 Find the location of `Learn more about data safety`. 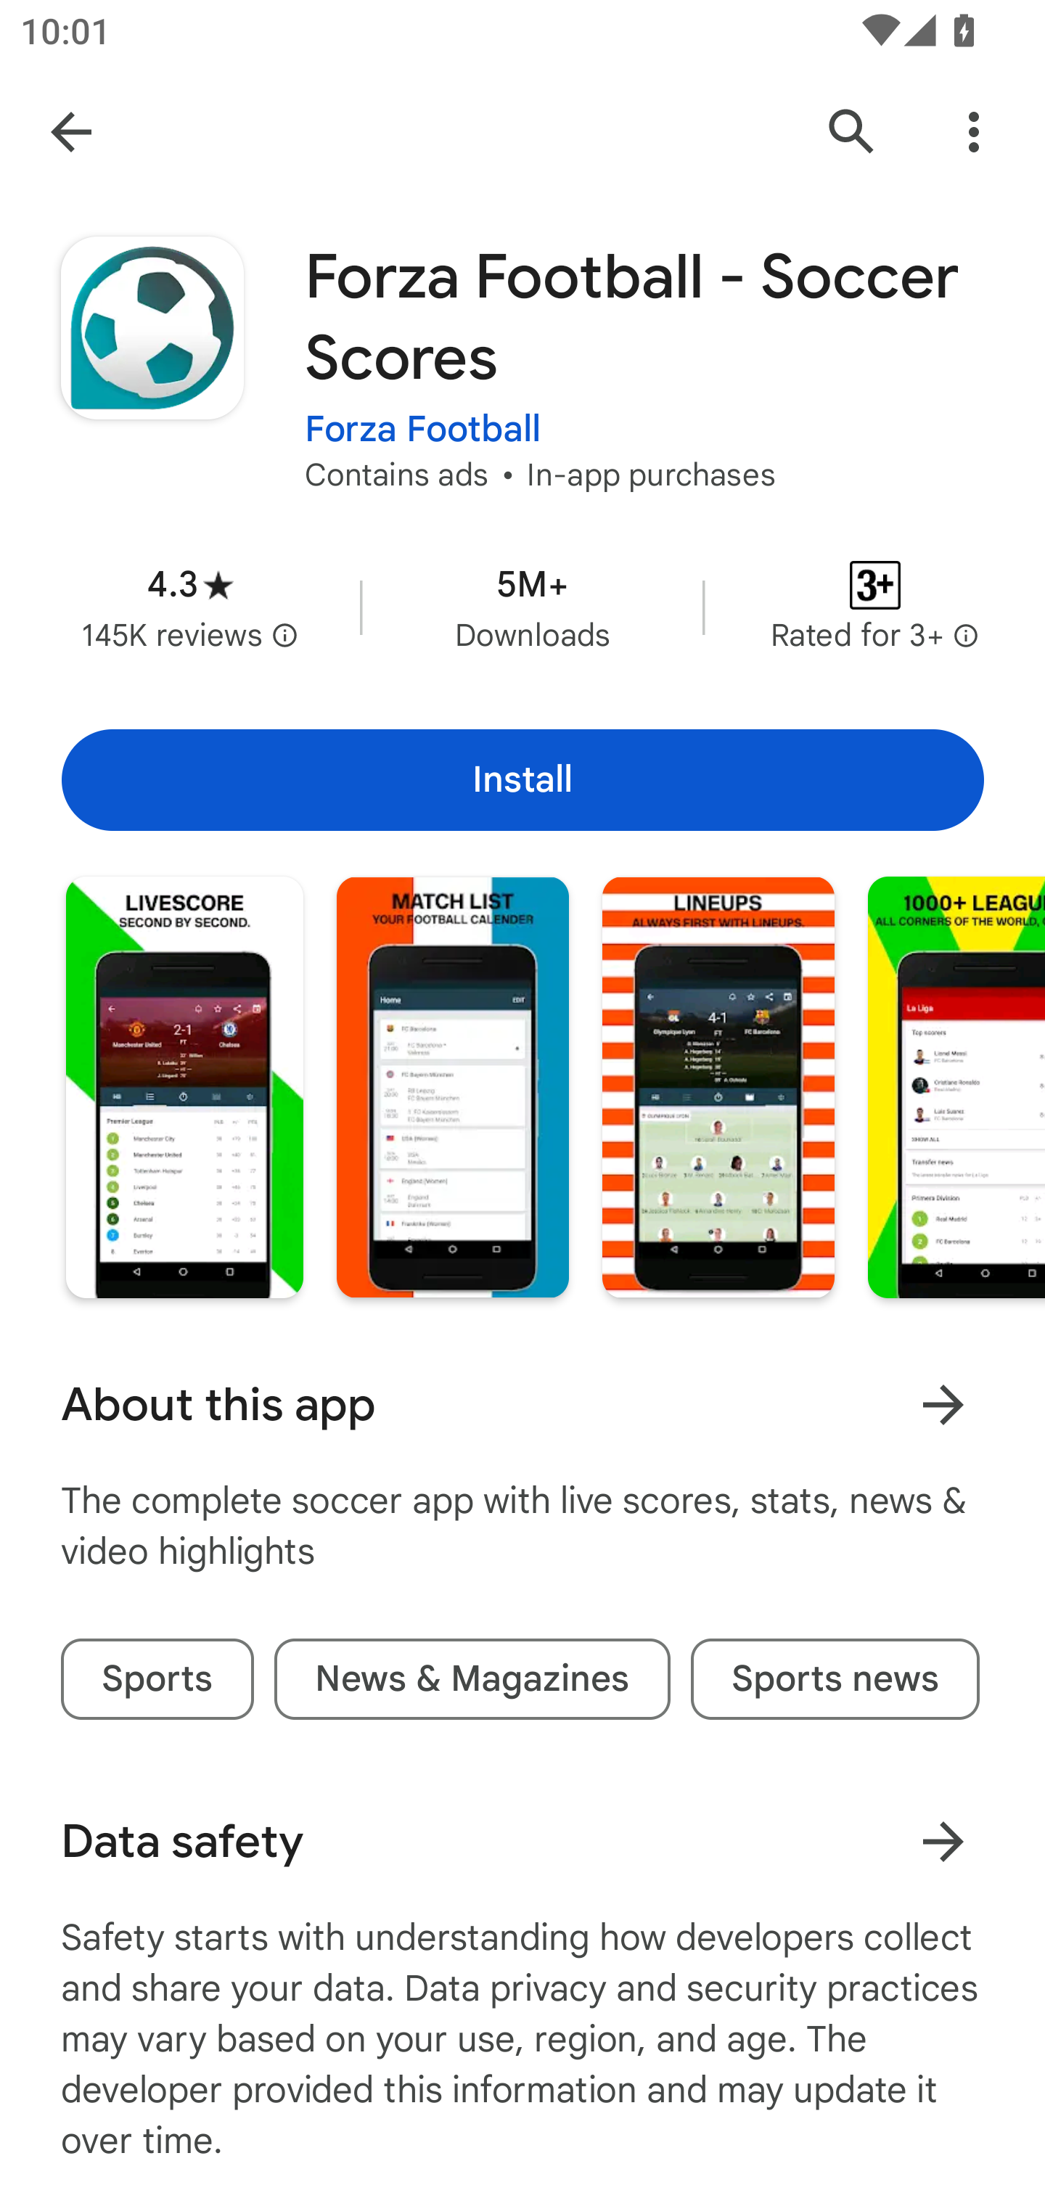

Learn more about data safety is located at coordinates (943, 1840).